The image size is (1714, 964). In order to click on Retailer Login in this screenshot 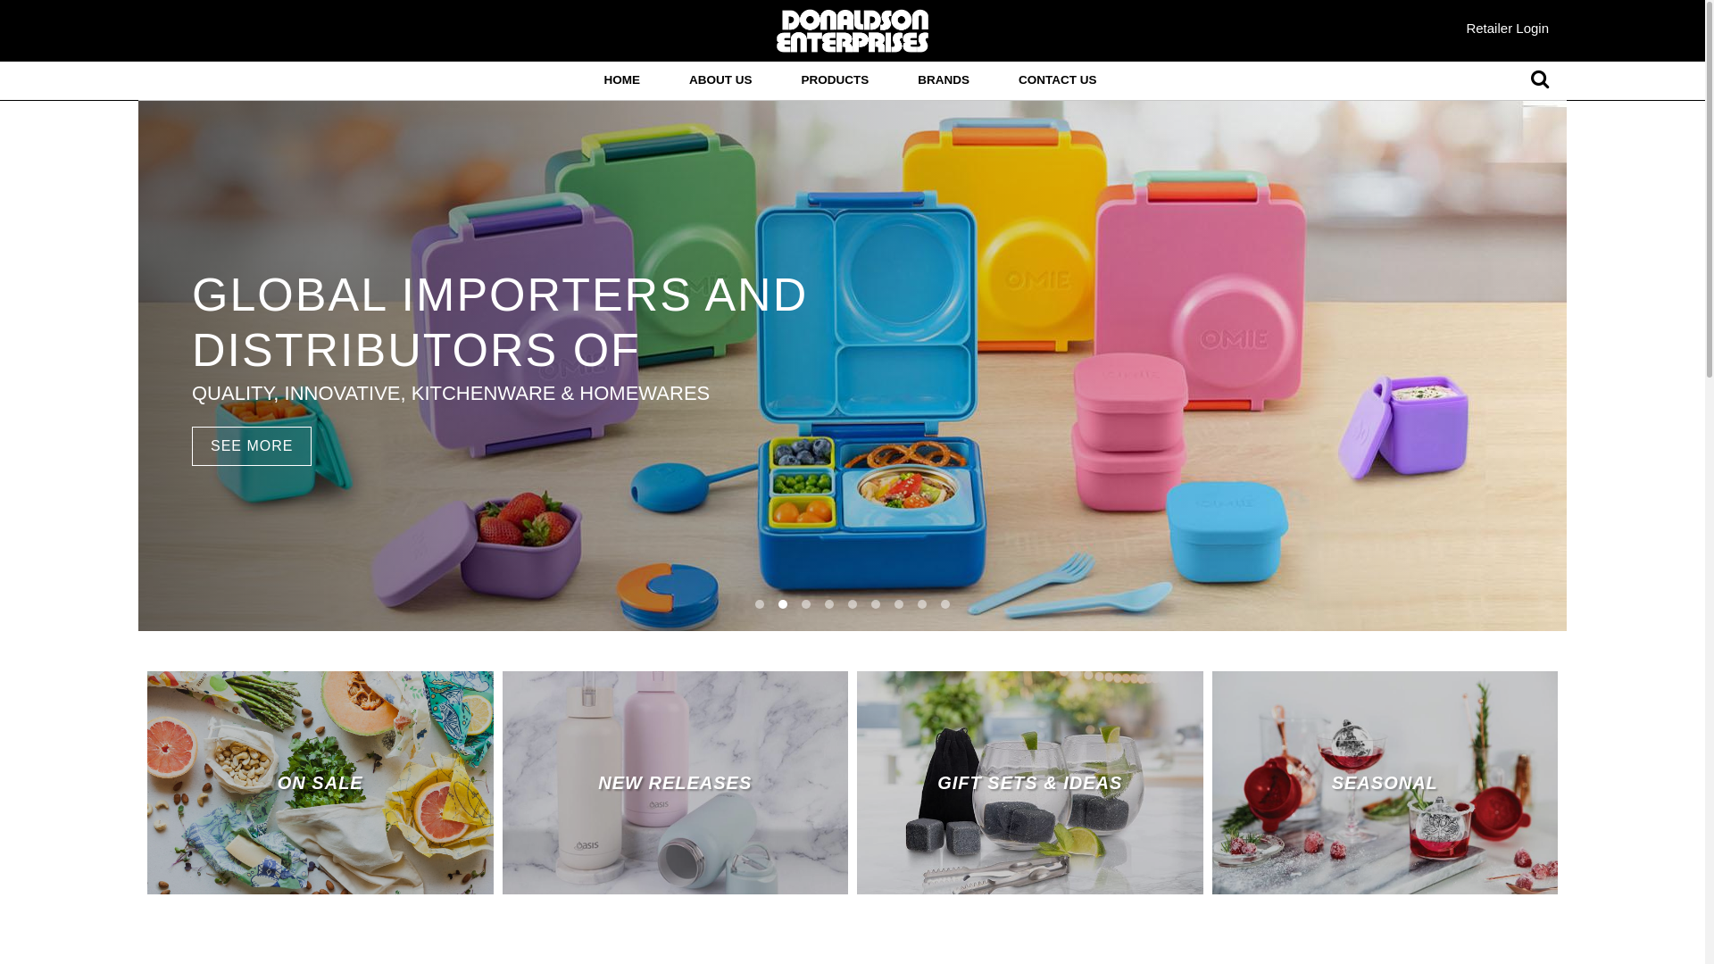, I will do `click(1507, 29)`.